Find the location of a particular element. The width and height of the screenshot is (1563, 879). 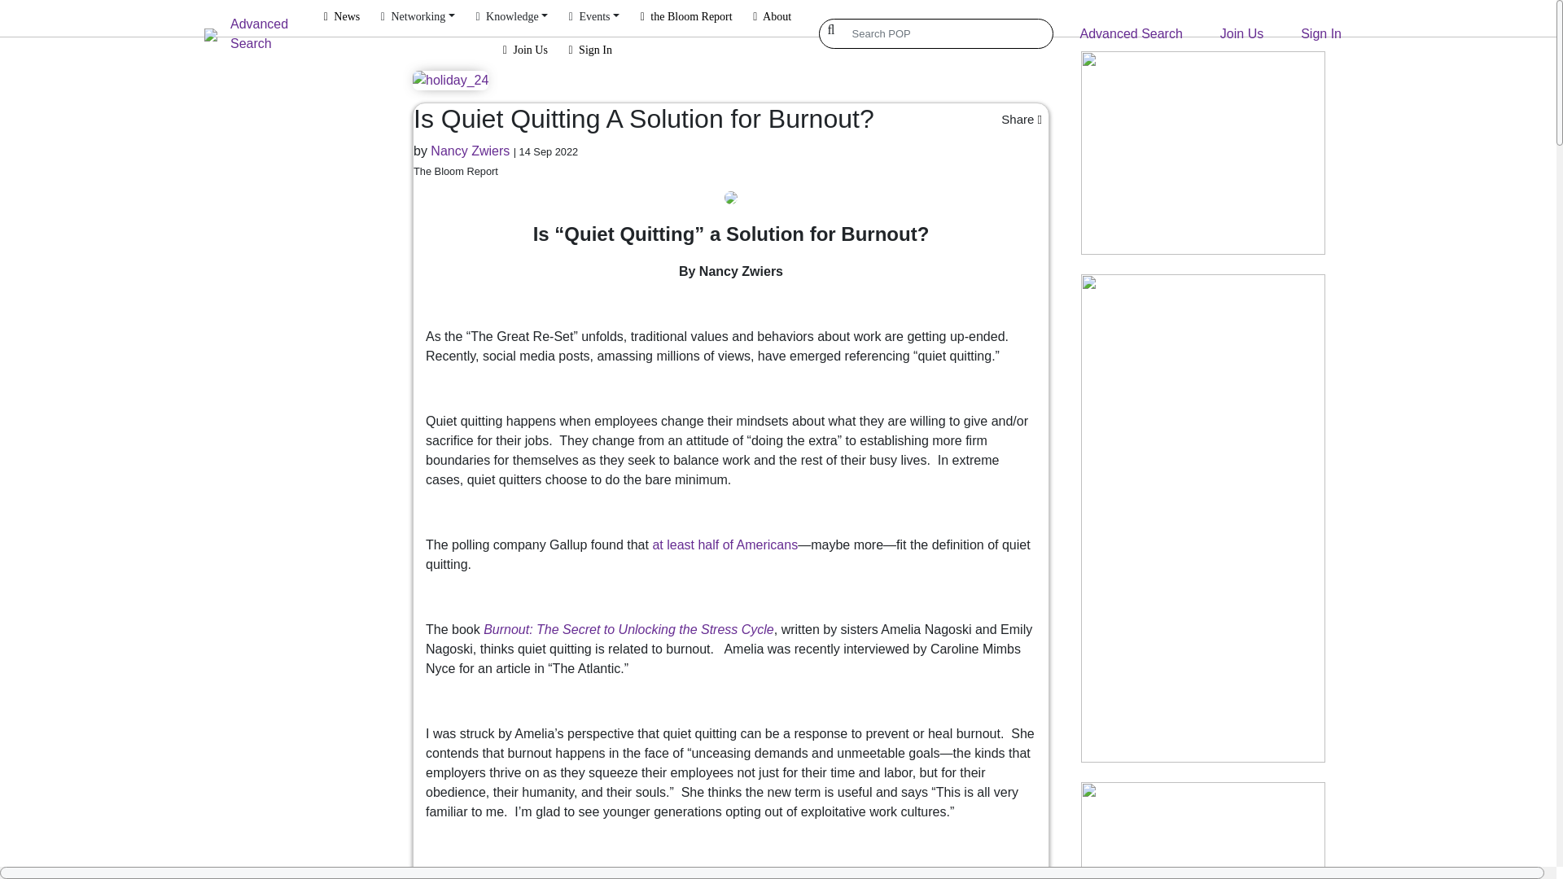

Advanced Search is located at coordinates (270, 34).